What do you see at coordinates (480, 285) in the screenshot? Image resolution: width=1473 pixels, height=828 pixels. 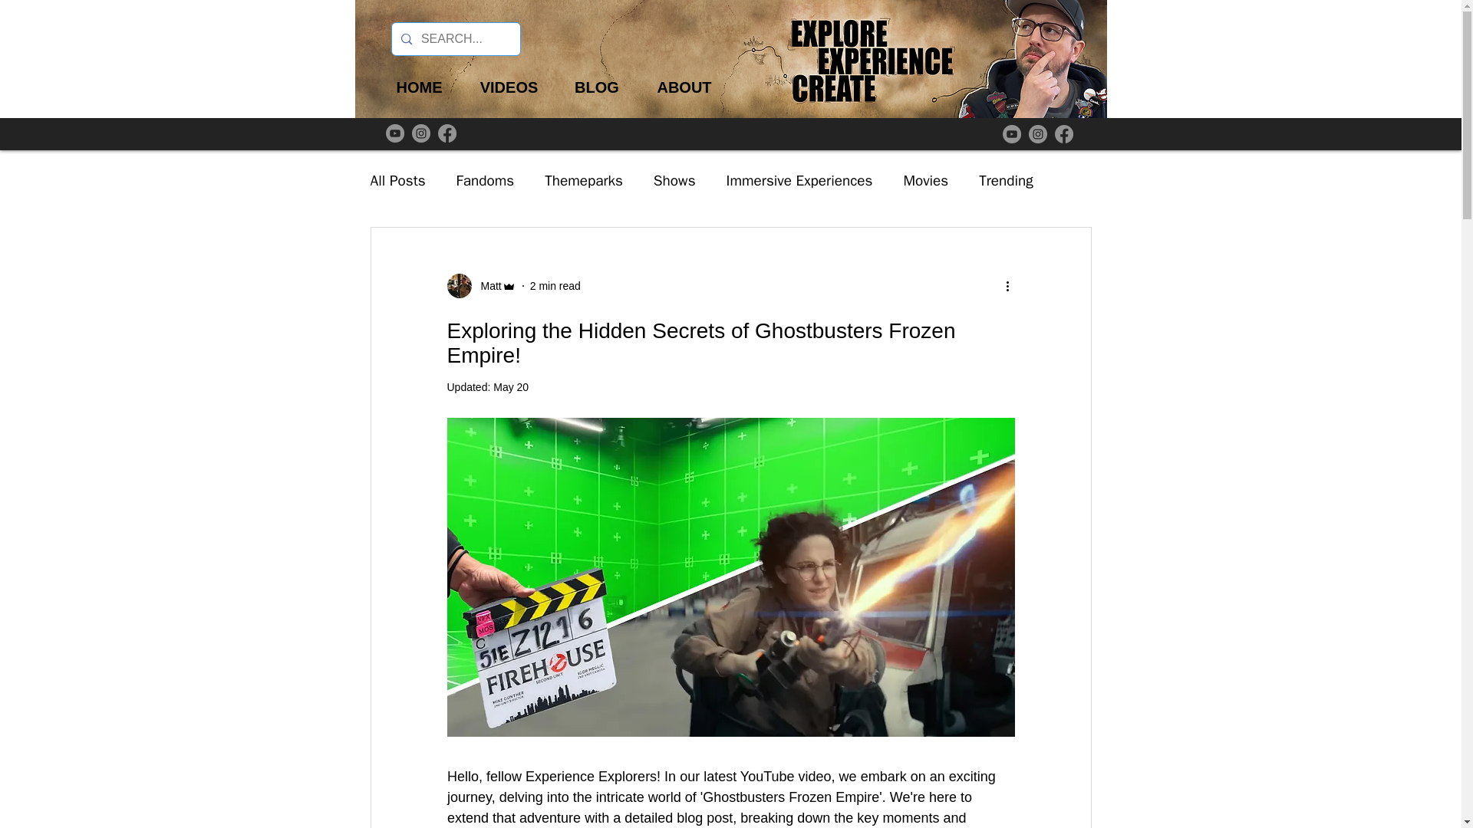 I see `Matt` at bounding box center [480, 285].